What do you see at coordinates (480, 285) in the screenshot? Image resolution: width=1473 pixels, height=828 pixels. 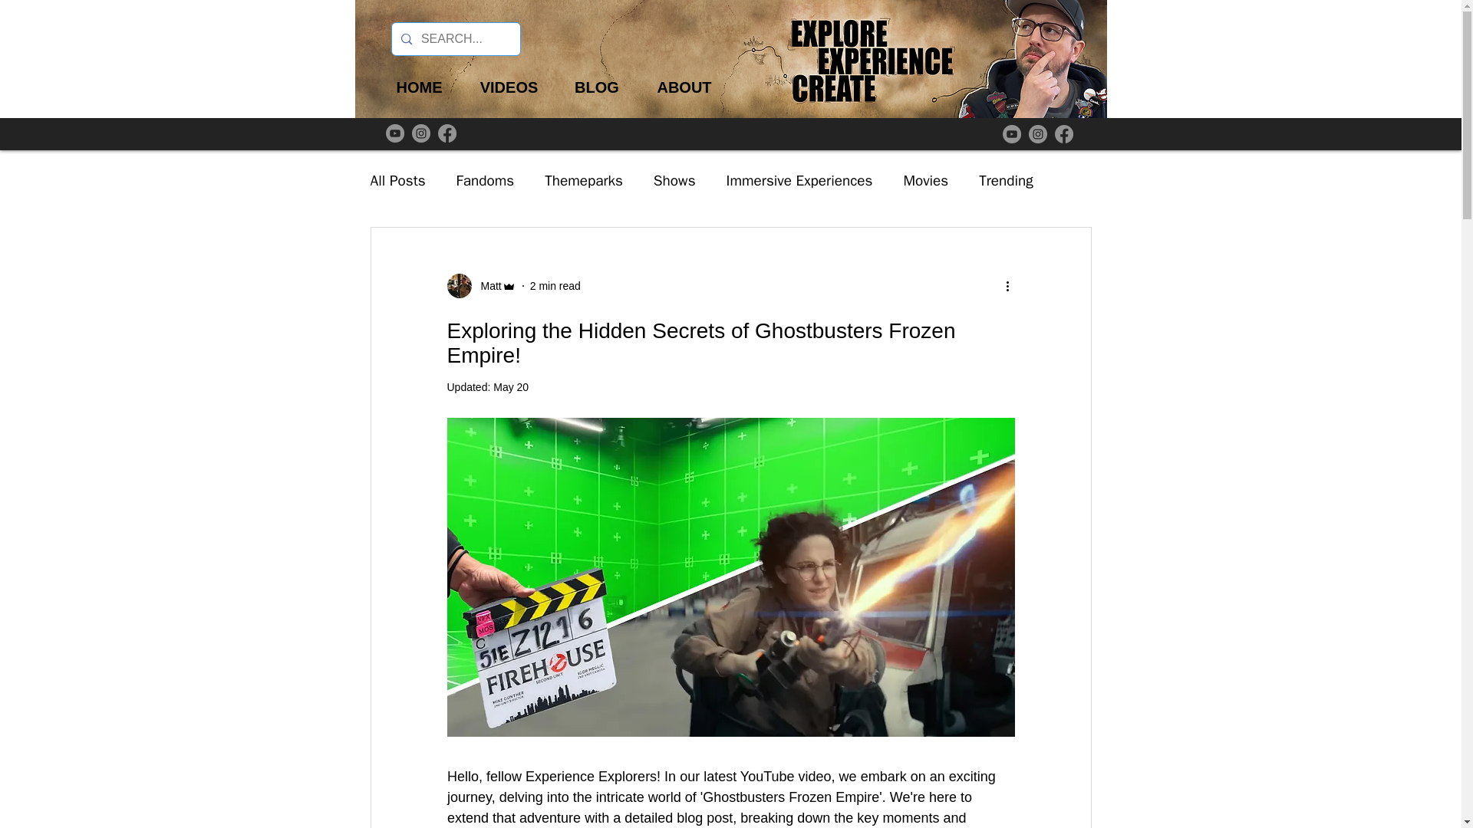 I see `Matt` at bounding box center [480, 285].